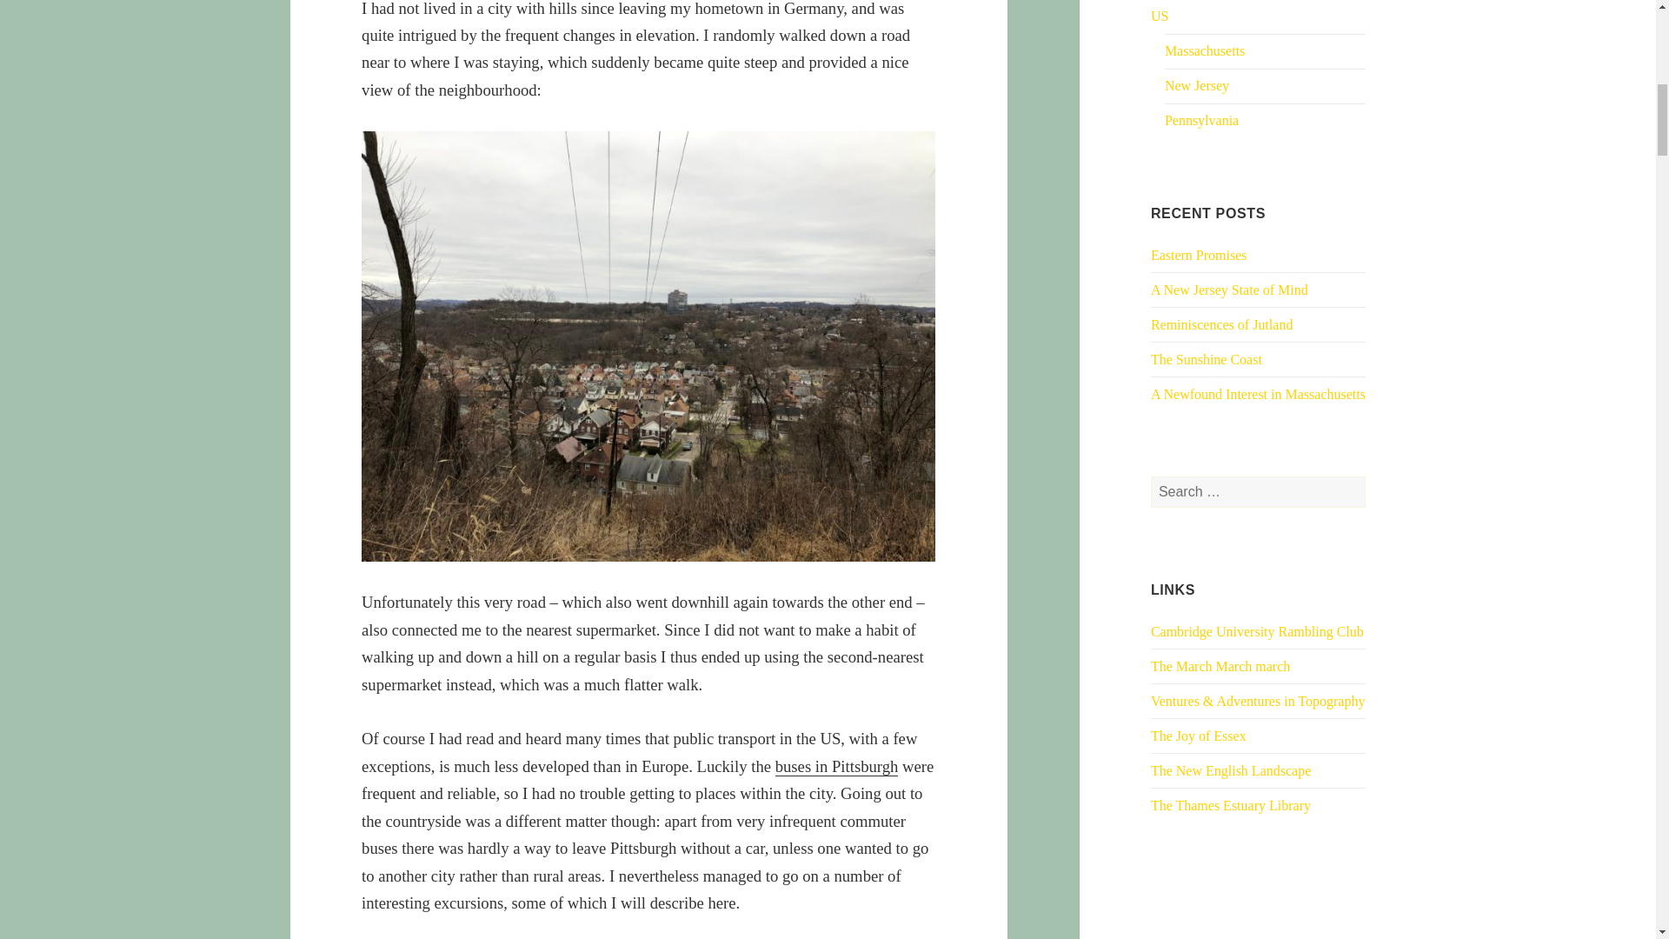 This screenshot has height=939, width=1669. I want to click on The Joy of Essex, so click(1199, 736).